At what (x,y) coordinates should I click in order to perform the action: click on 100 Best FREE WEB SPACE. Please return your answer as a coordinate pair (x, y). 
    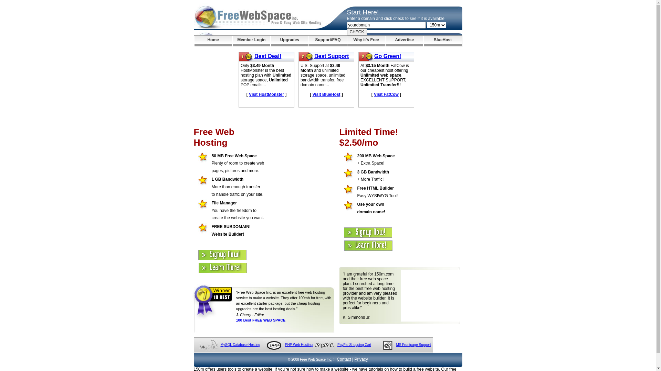
    Looking at the image, I should click on (261, 320).